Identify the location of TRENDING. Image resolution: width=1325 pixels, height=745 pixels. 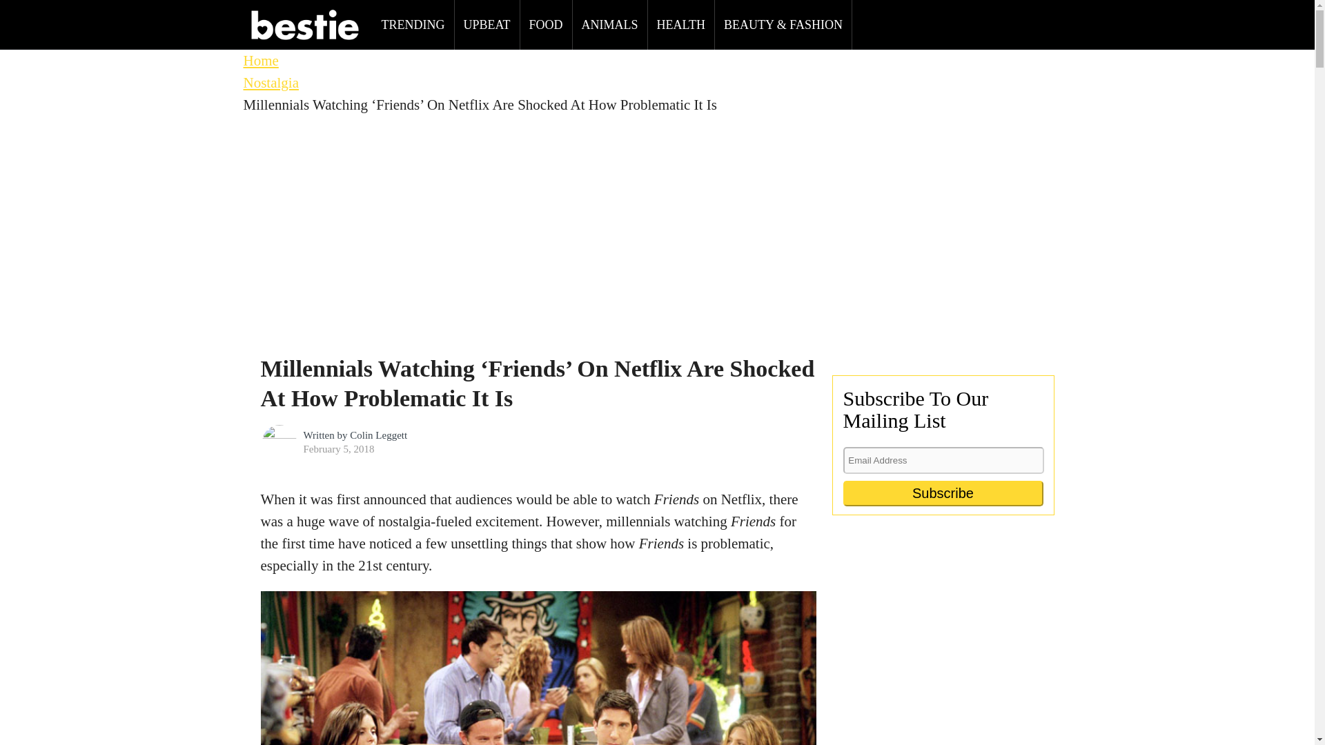
(413, 25).